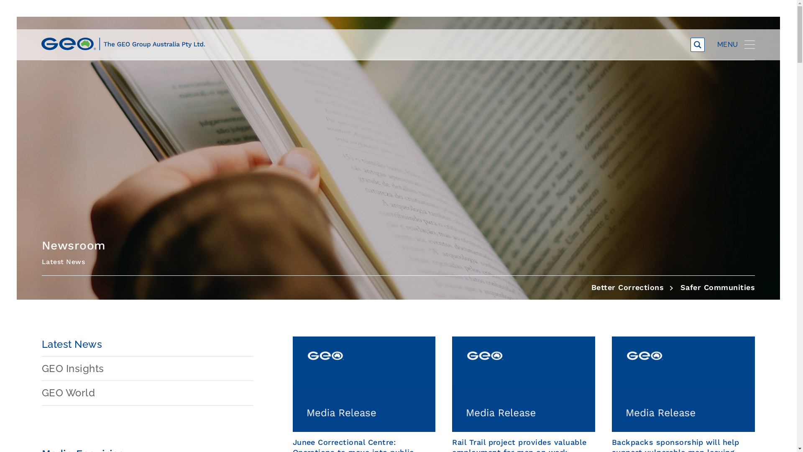  I want to click on GEO Insights, so click(148, 369).